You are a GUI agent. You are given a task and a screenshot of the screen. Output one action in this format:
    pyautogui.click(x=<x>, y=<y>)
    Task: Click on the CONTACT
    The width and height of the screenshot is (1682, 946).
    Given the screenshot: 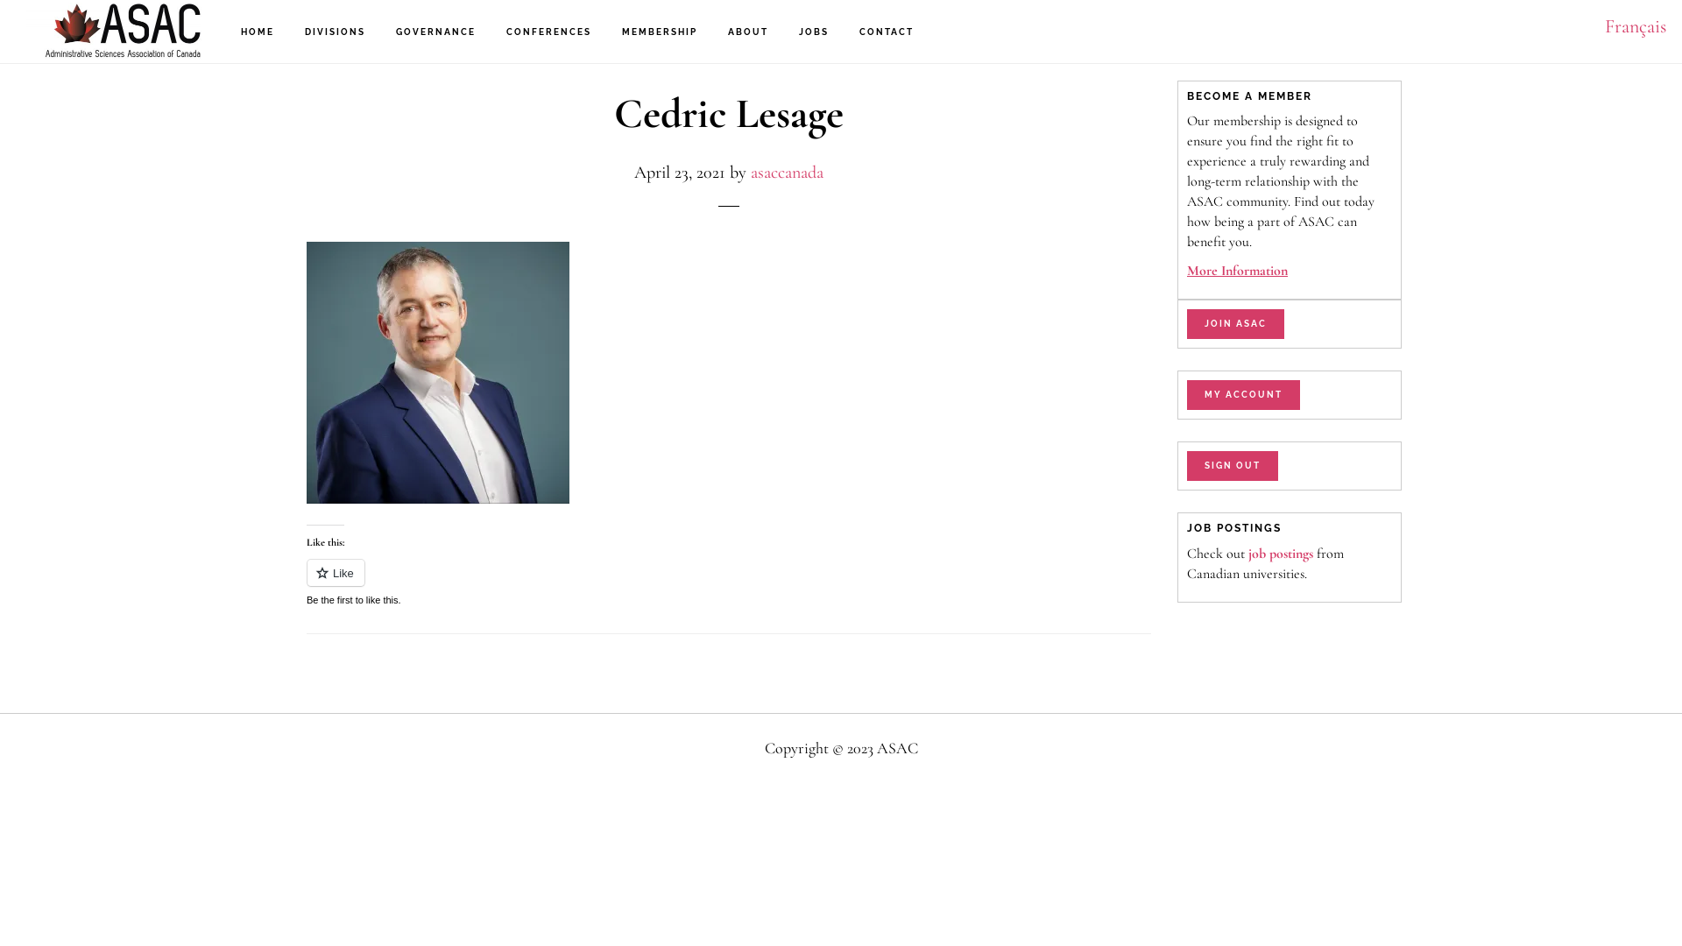 What is the action you would take?
    pyautogui.click(x=887, y=32)
    